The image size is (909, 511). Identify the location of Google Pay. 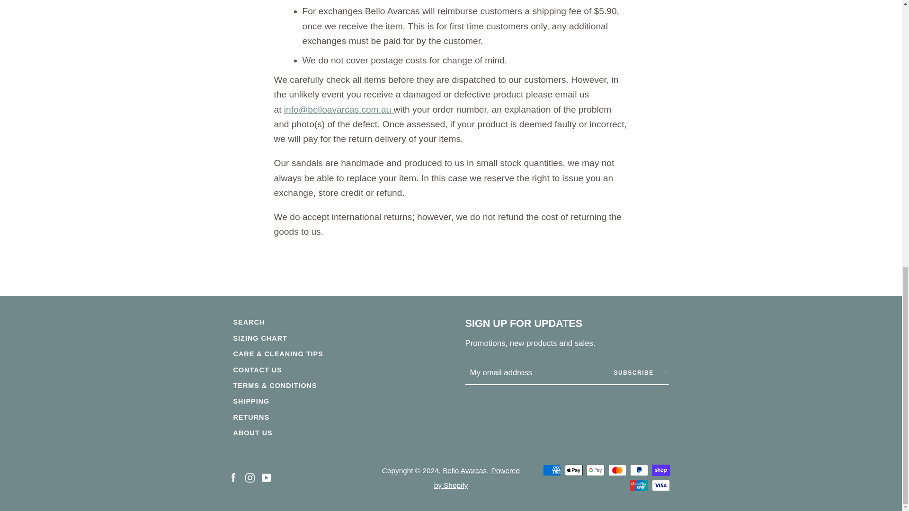
(595, 470).